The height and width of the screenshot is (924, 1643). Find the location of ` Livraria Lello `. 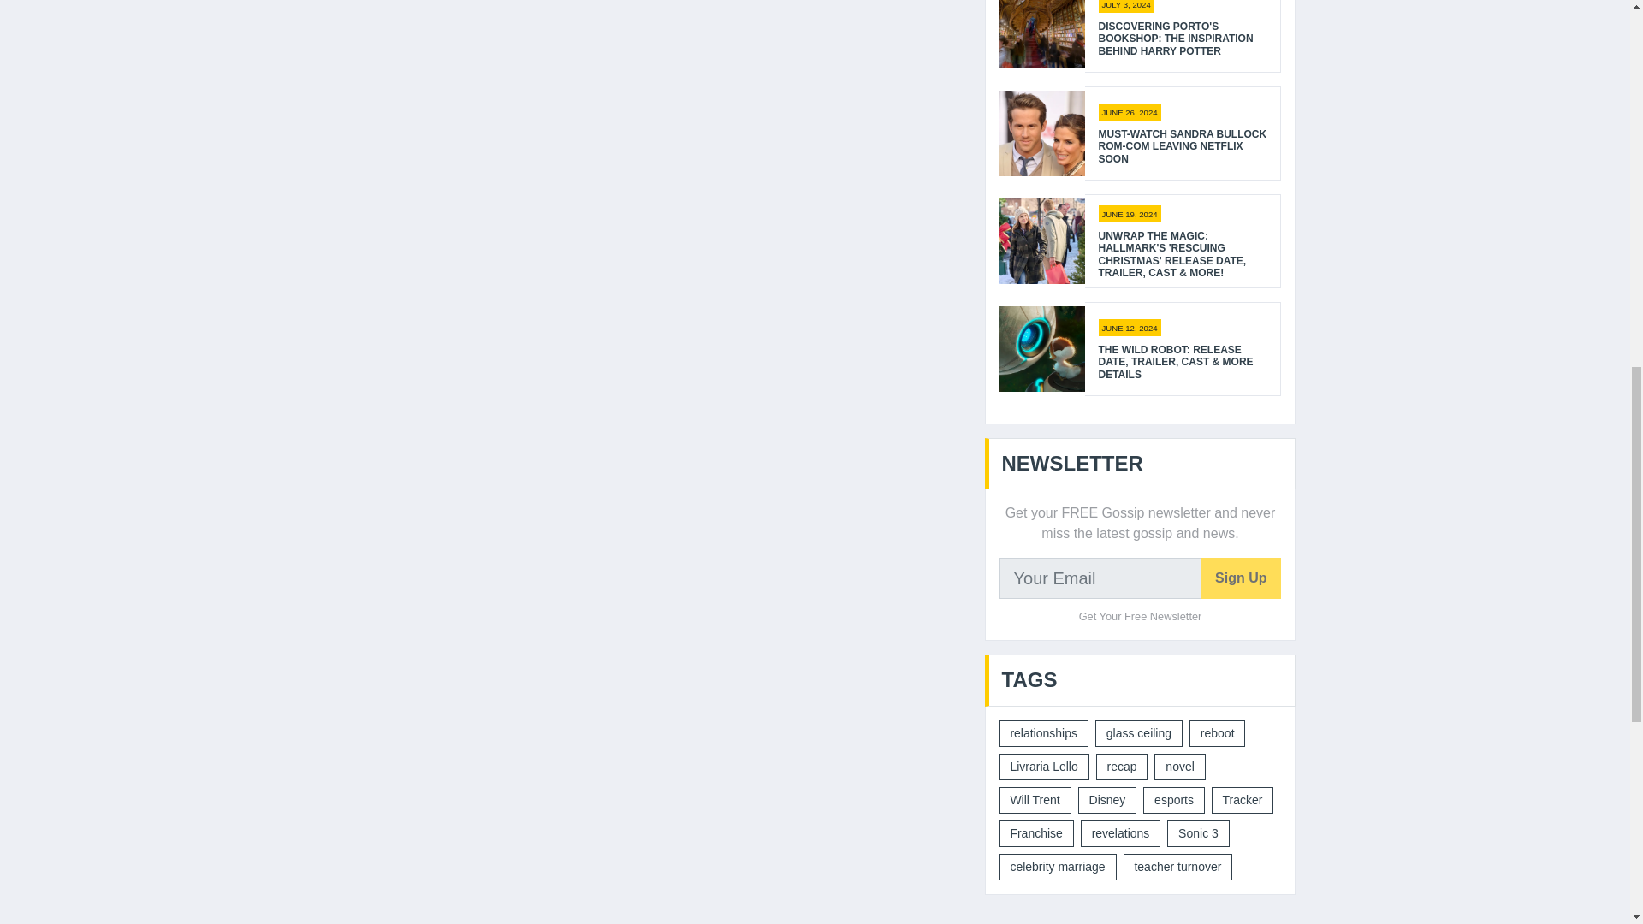

 Livraria Lello  is located at coordinates (1044, 767).